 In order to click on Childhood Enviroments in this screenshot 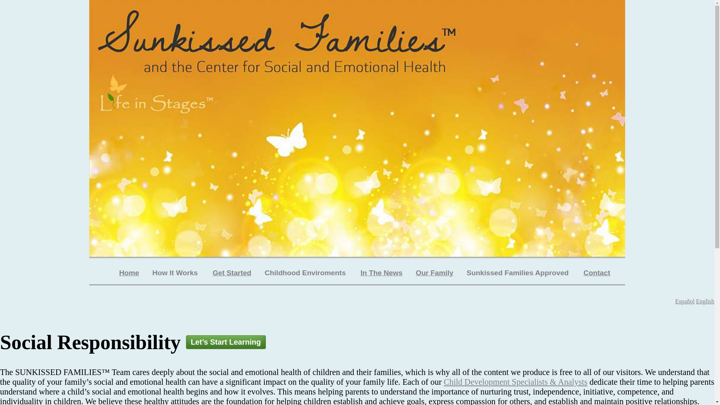, I will do `click(306, 273)`.